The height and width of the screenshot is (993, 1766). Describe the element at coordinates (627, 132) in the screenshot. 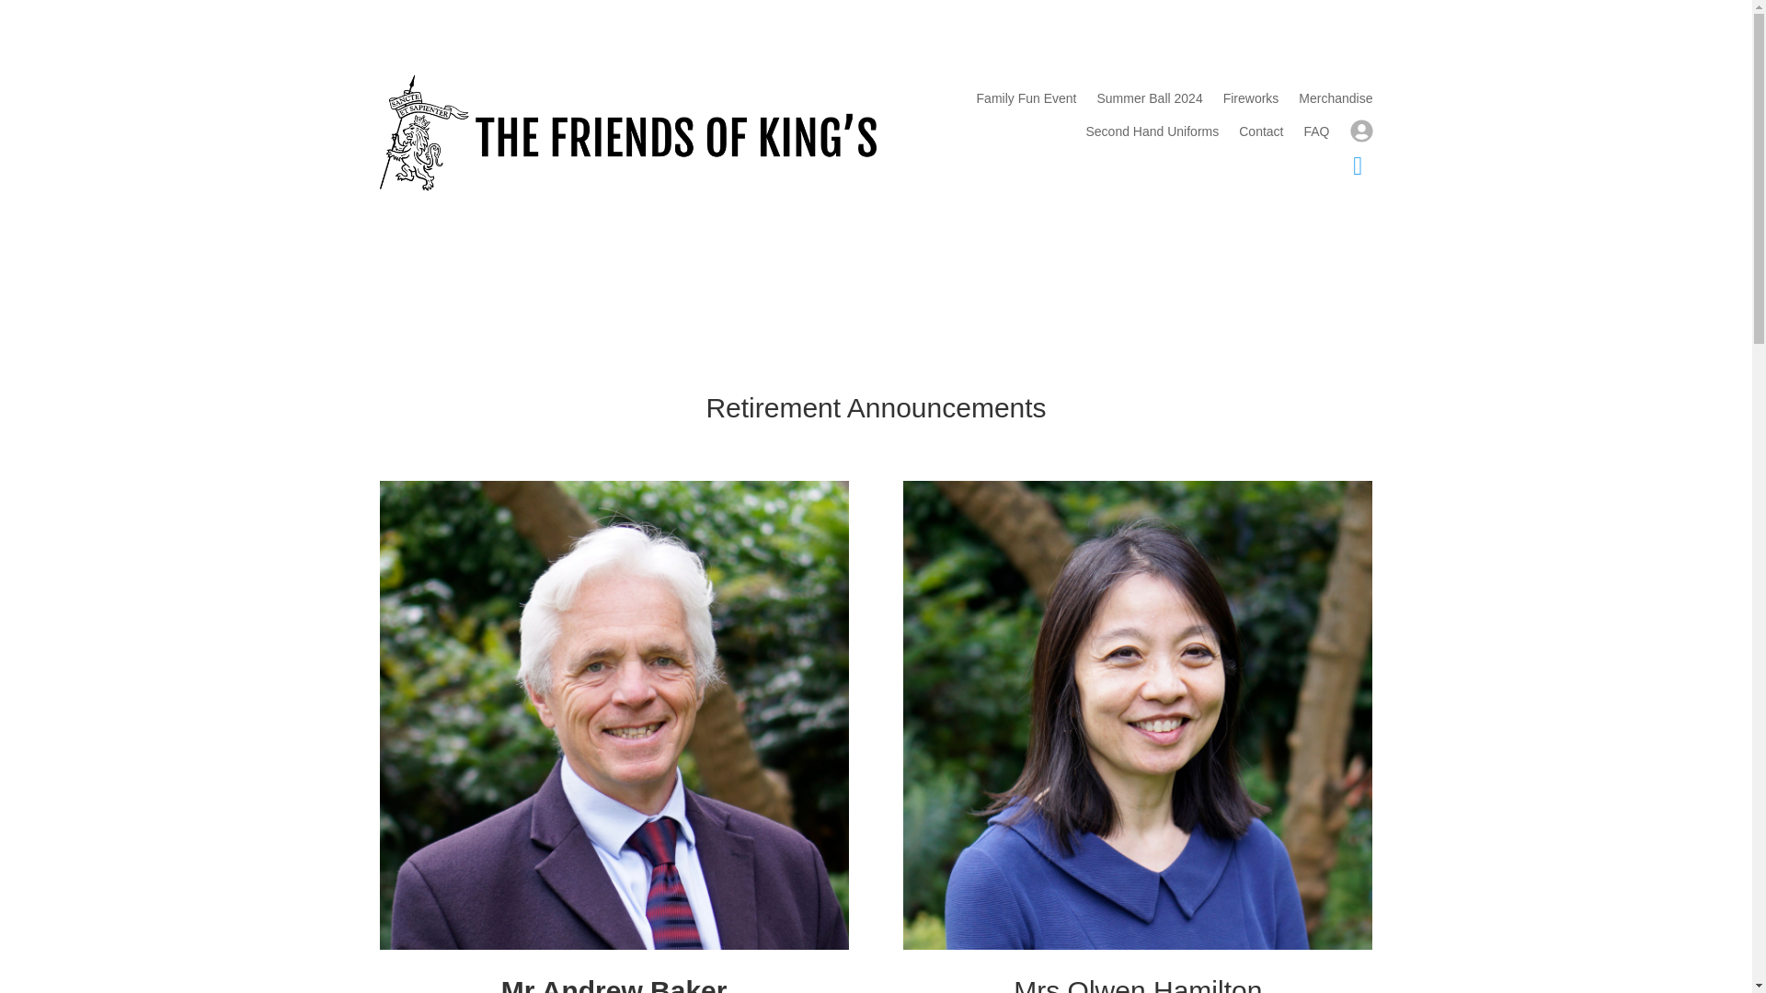

I see `FOKC-logo-v1-small` at that location.